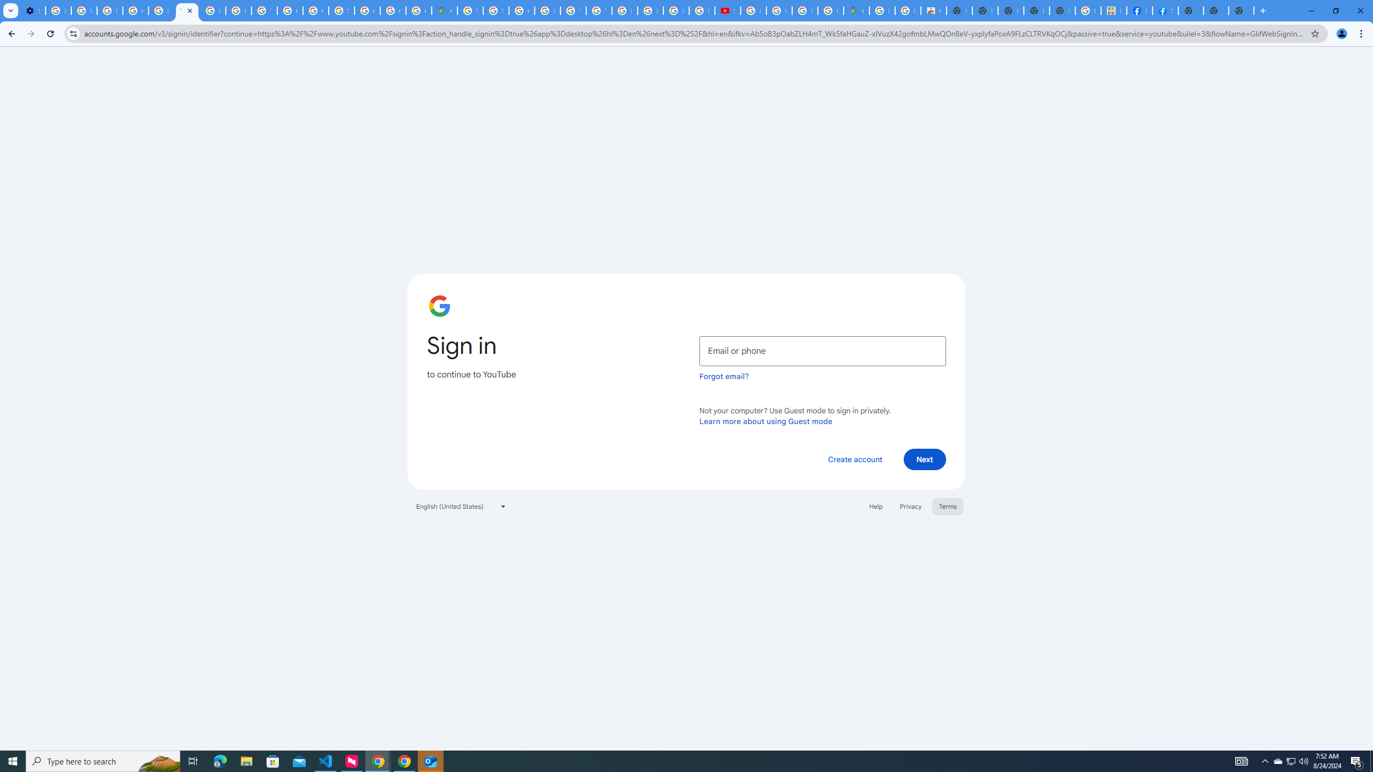 The image size is (1373, 772). What do you see at coordinates (342, 11) in the screenshot?
I see `Sign in - Google Accounts` at bounding box center [342, 11].